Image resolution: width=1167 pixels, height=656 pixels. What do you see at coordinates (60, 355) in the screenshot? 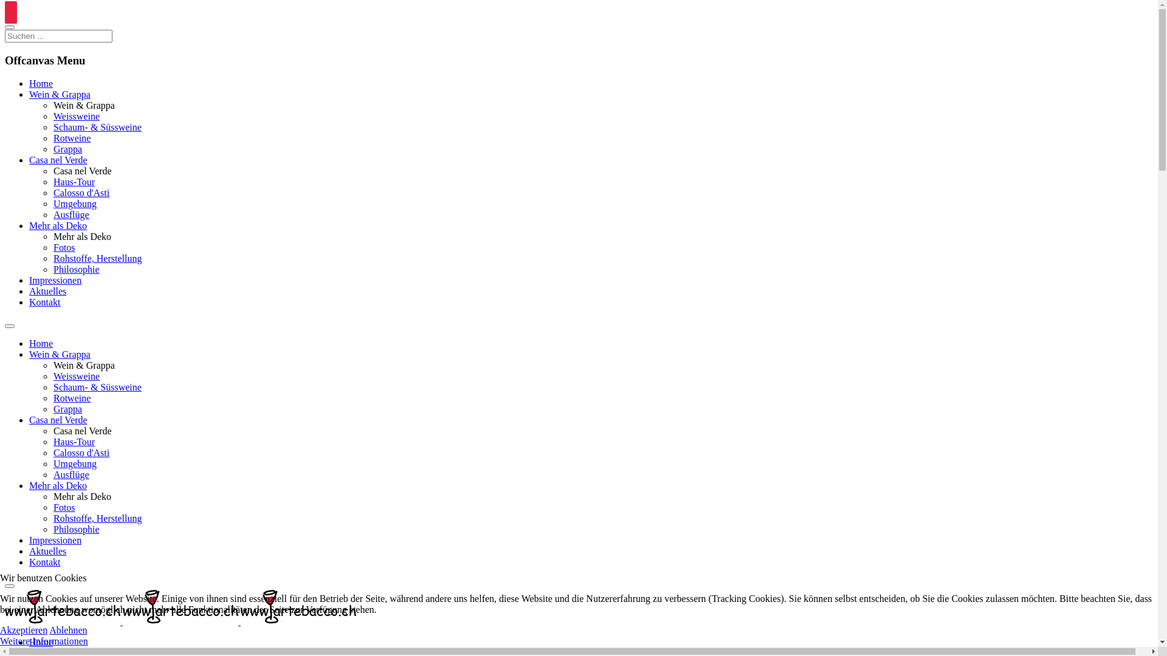
I see `Wein & Grappa` at bounding box center [60, 355].